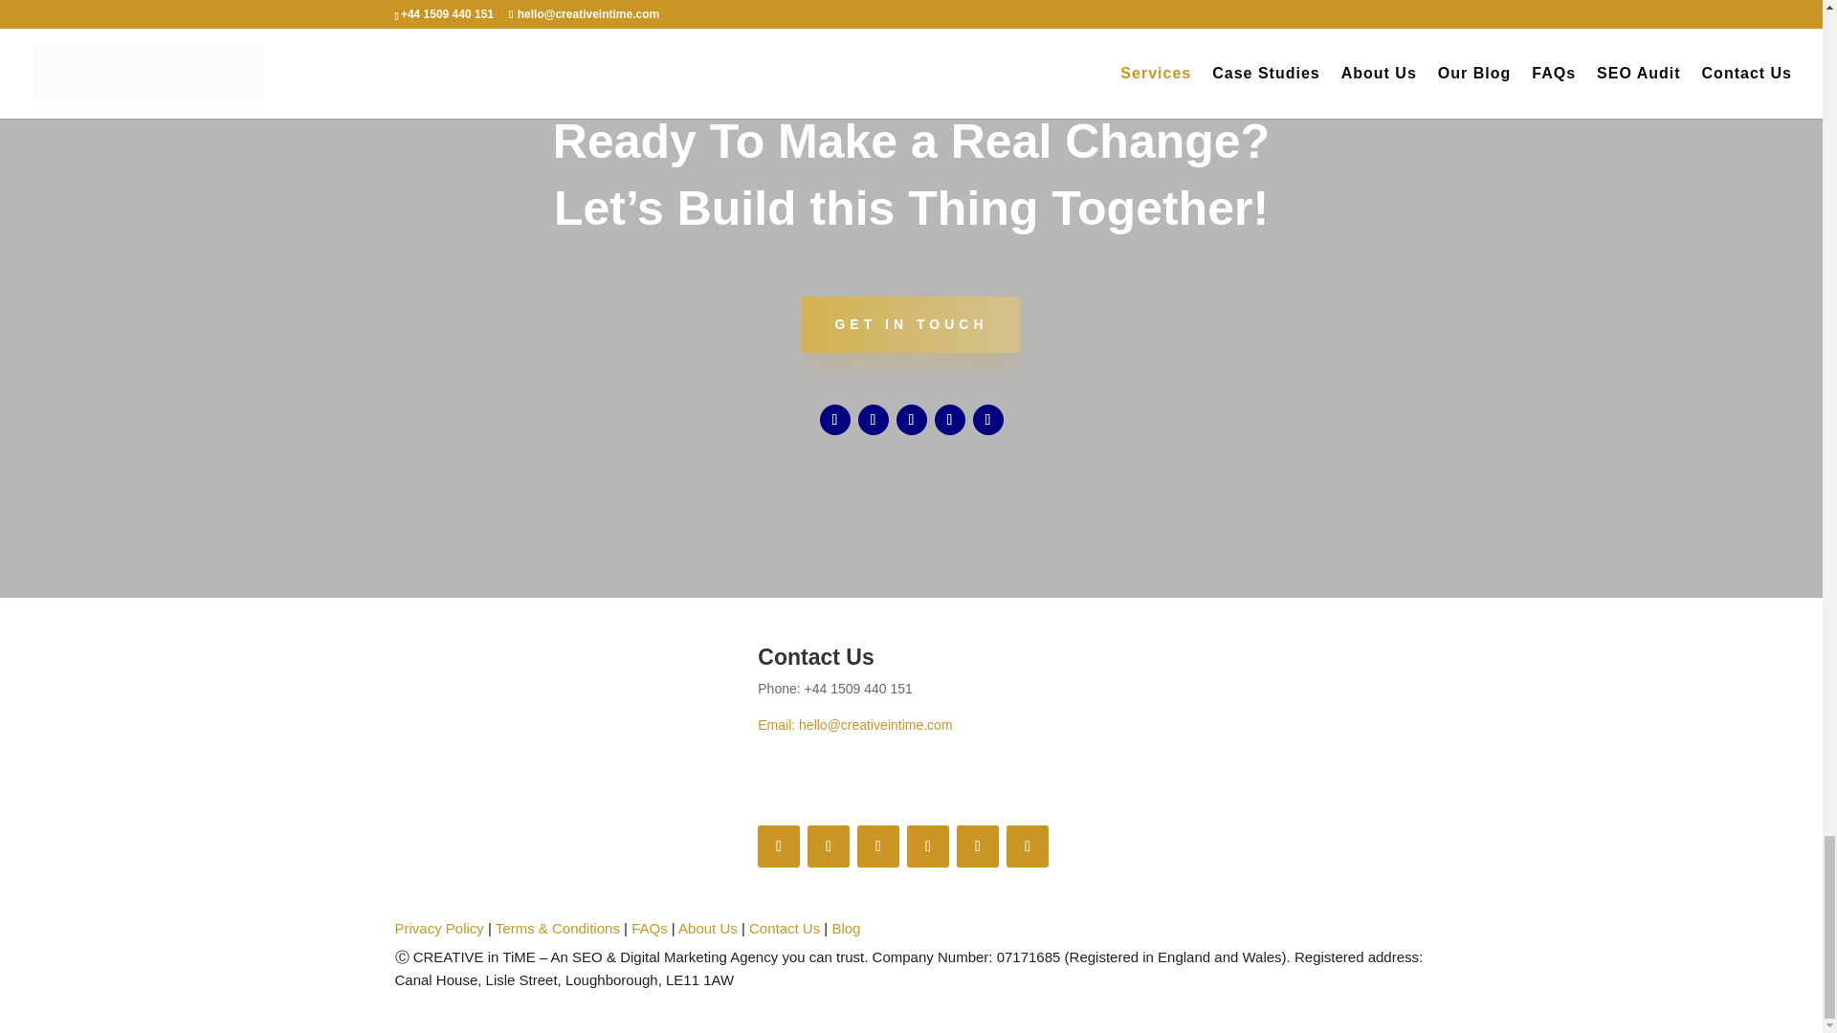 The height and width of the screenshot is (1033, 1837). Describe the element at coordinates (911, 419) in the screenshot. I see `Follow on LinkedIn` at that location.